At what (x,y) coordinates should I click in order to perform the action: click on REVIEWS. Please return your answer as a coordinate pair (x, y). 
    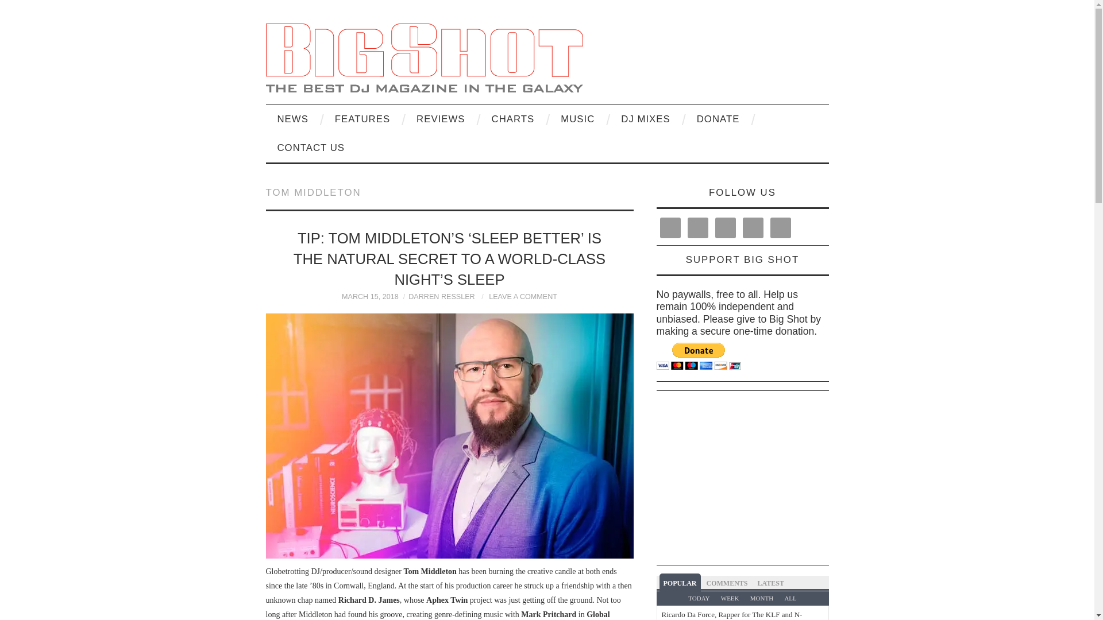
    Looking at the image, I should click on (440, 119).